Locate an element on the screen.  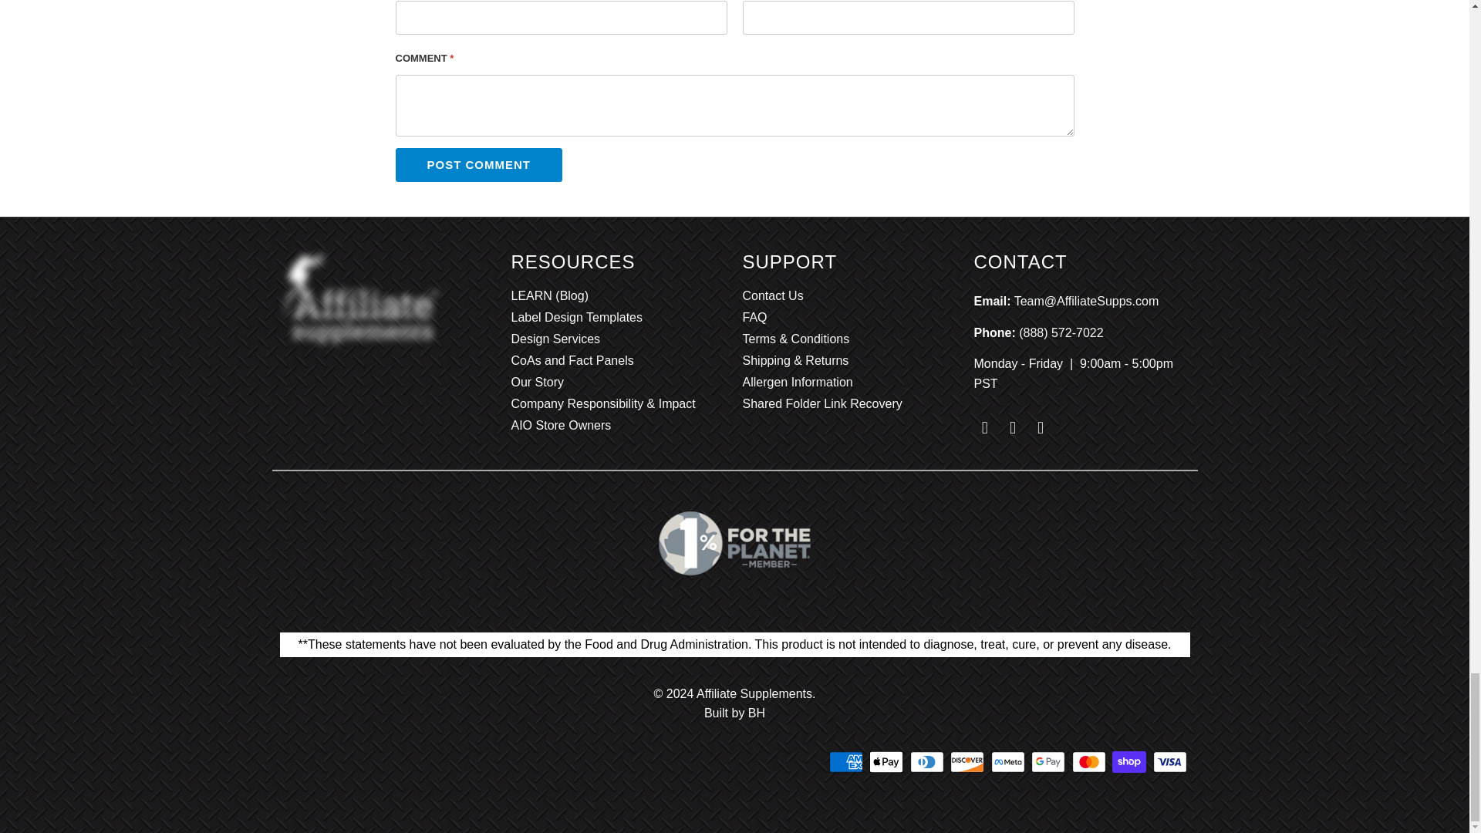
Shop Pay is located at coordinates (1130, 762).